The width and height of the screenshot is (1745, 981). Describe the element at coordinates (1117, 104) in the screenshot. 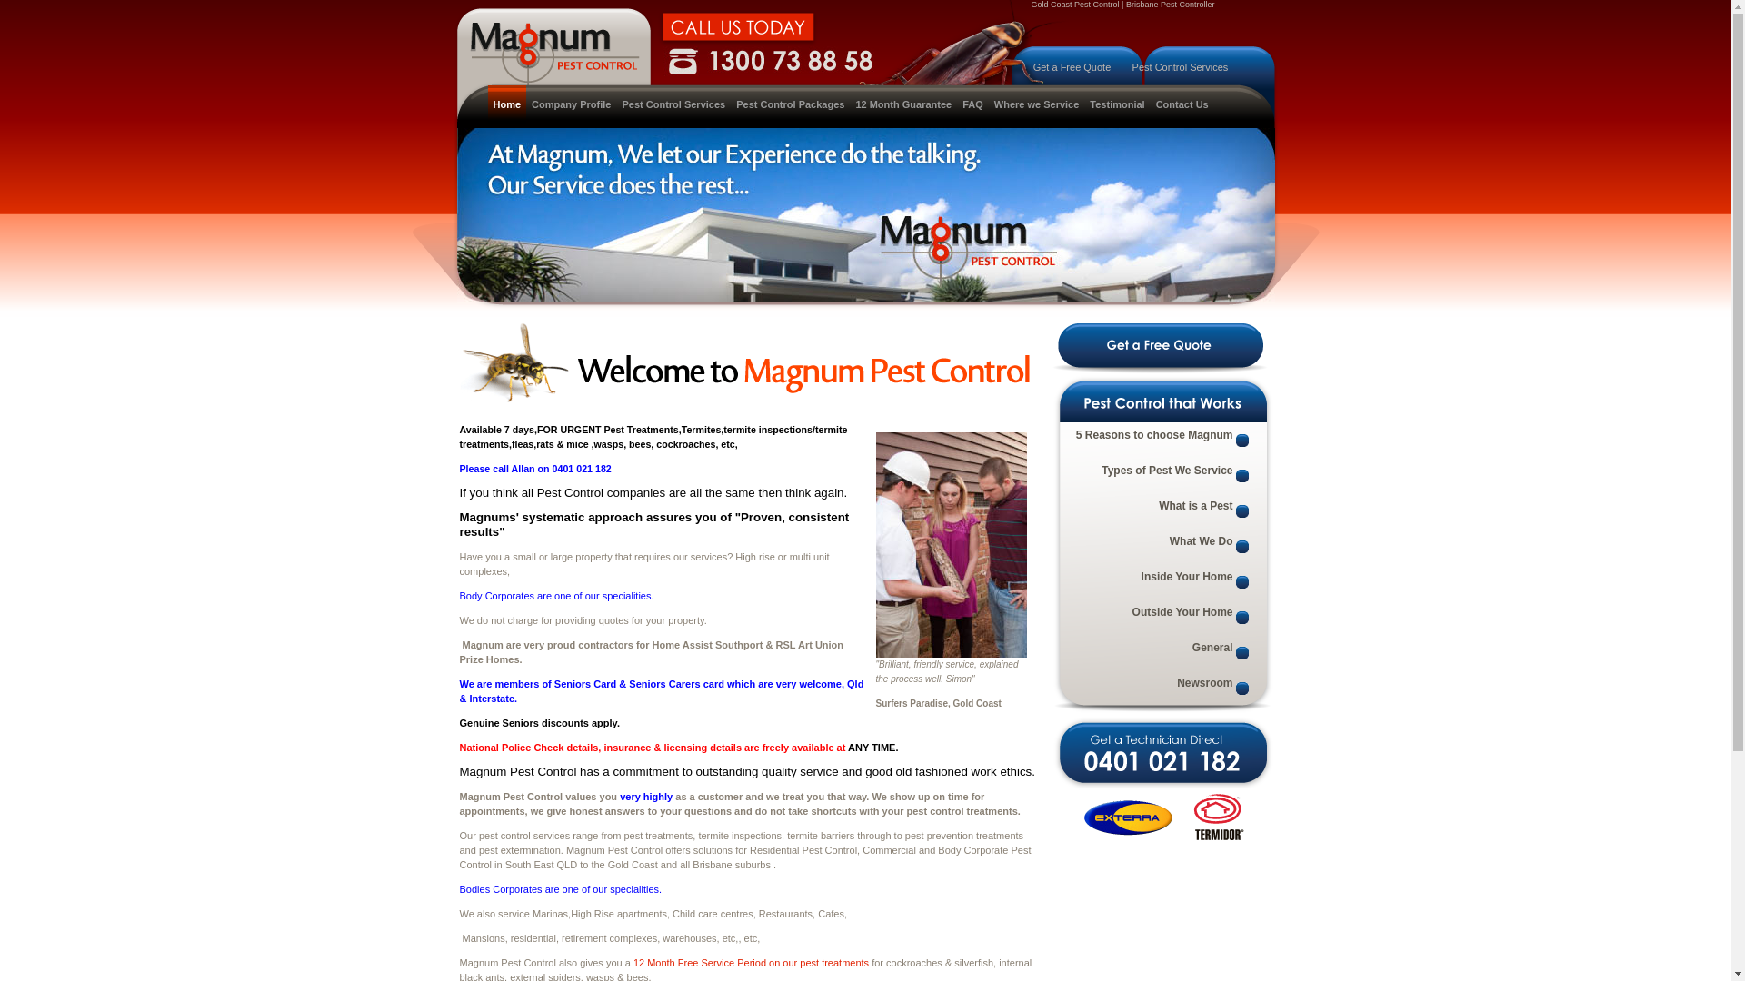

I see `Testimonial` at that location.